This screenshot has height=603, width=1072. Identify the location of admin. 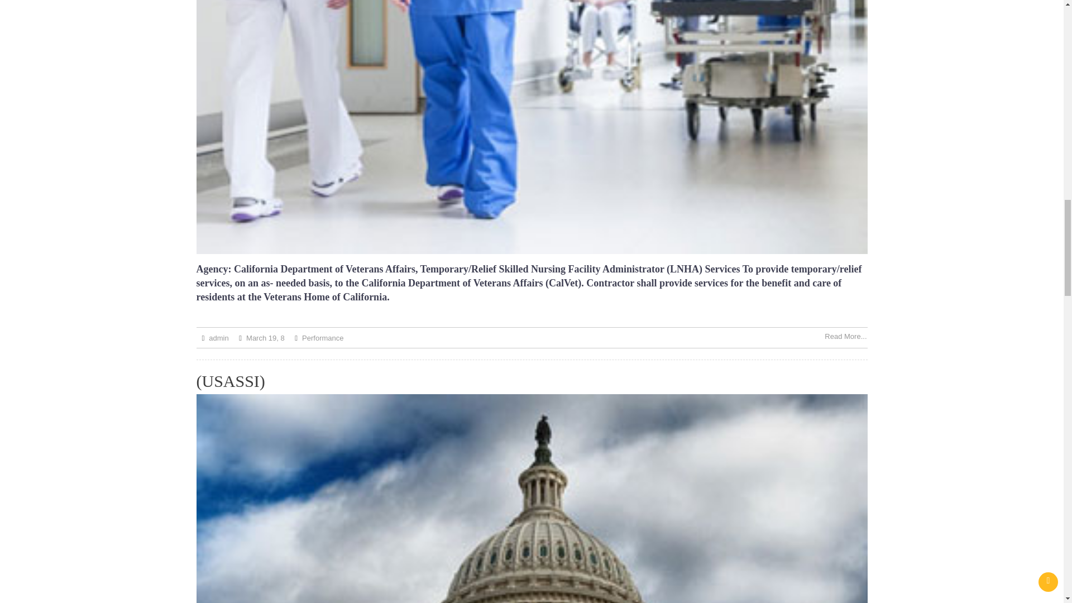
(218, 338).